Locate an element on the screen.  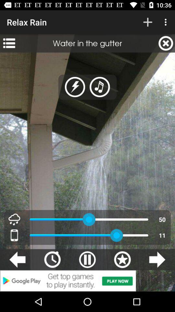
press icon next to water in the item is located at coordinates (166, 43).